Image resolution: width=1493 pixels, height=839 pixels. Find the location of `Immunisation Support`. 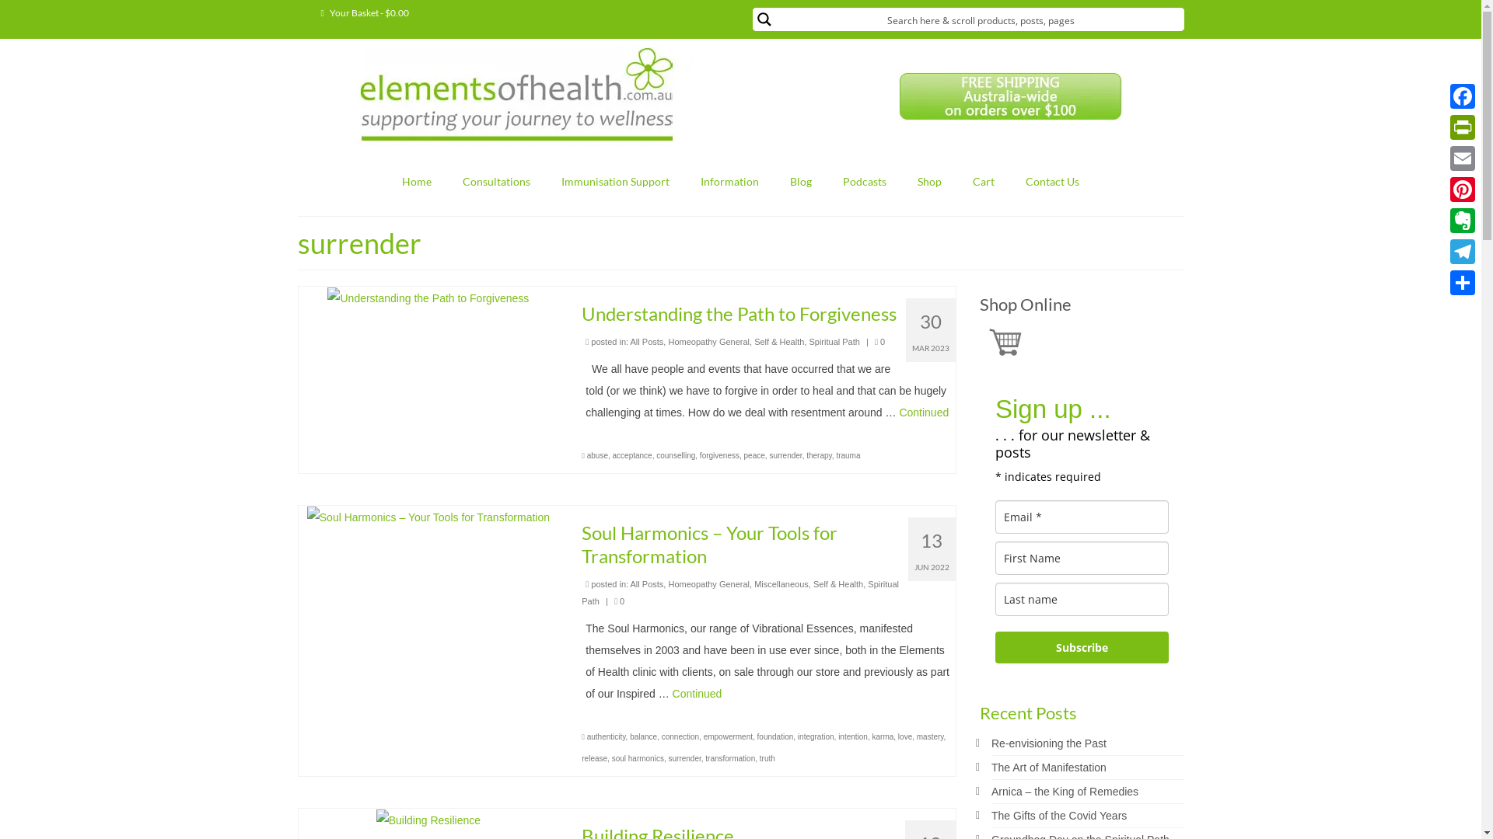

Immunisation Support is located at coordinates (616, 182).